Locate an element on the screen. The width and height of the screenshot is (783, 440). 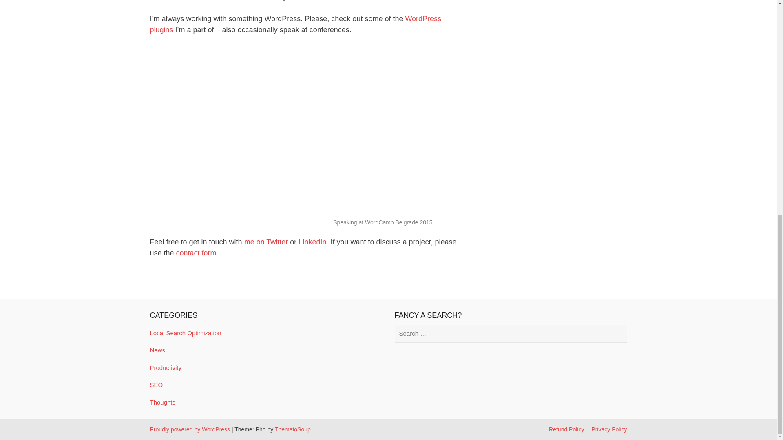
Privacy Policy is located at coordinates (609, 429).